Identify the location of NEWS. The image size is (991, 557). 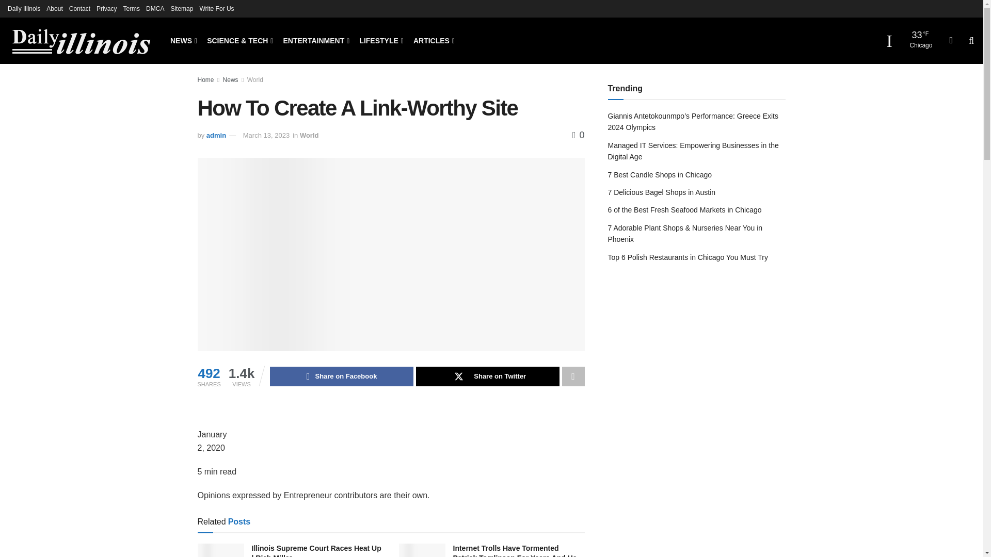
(183, 40).